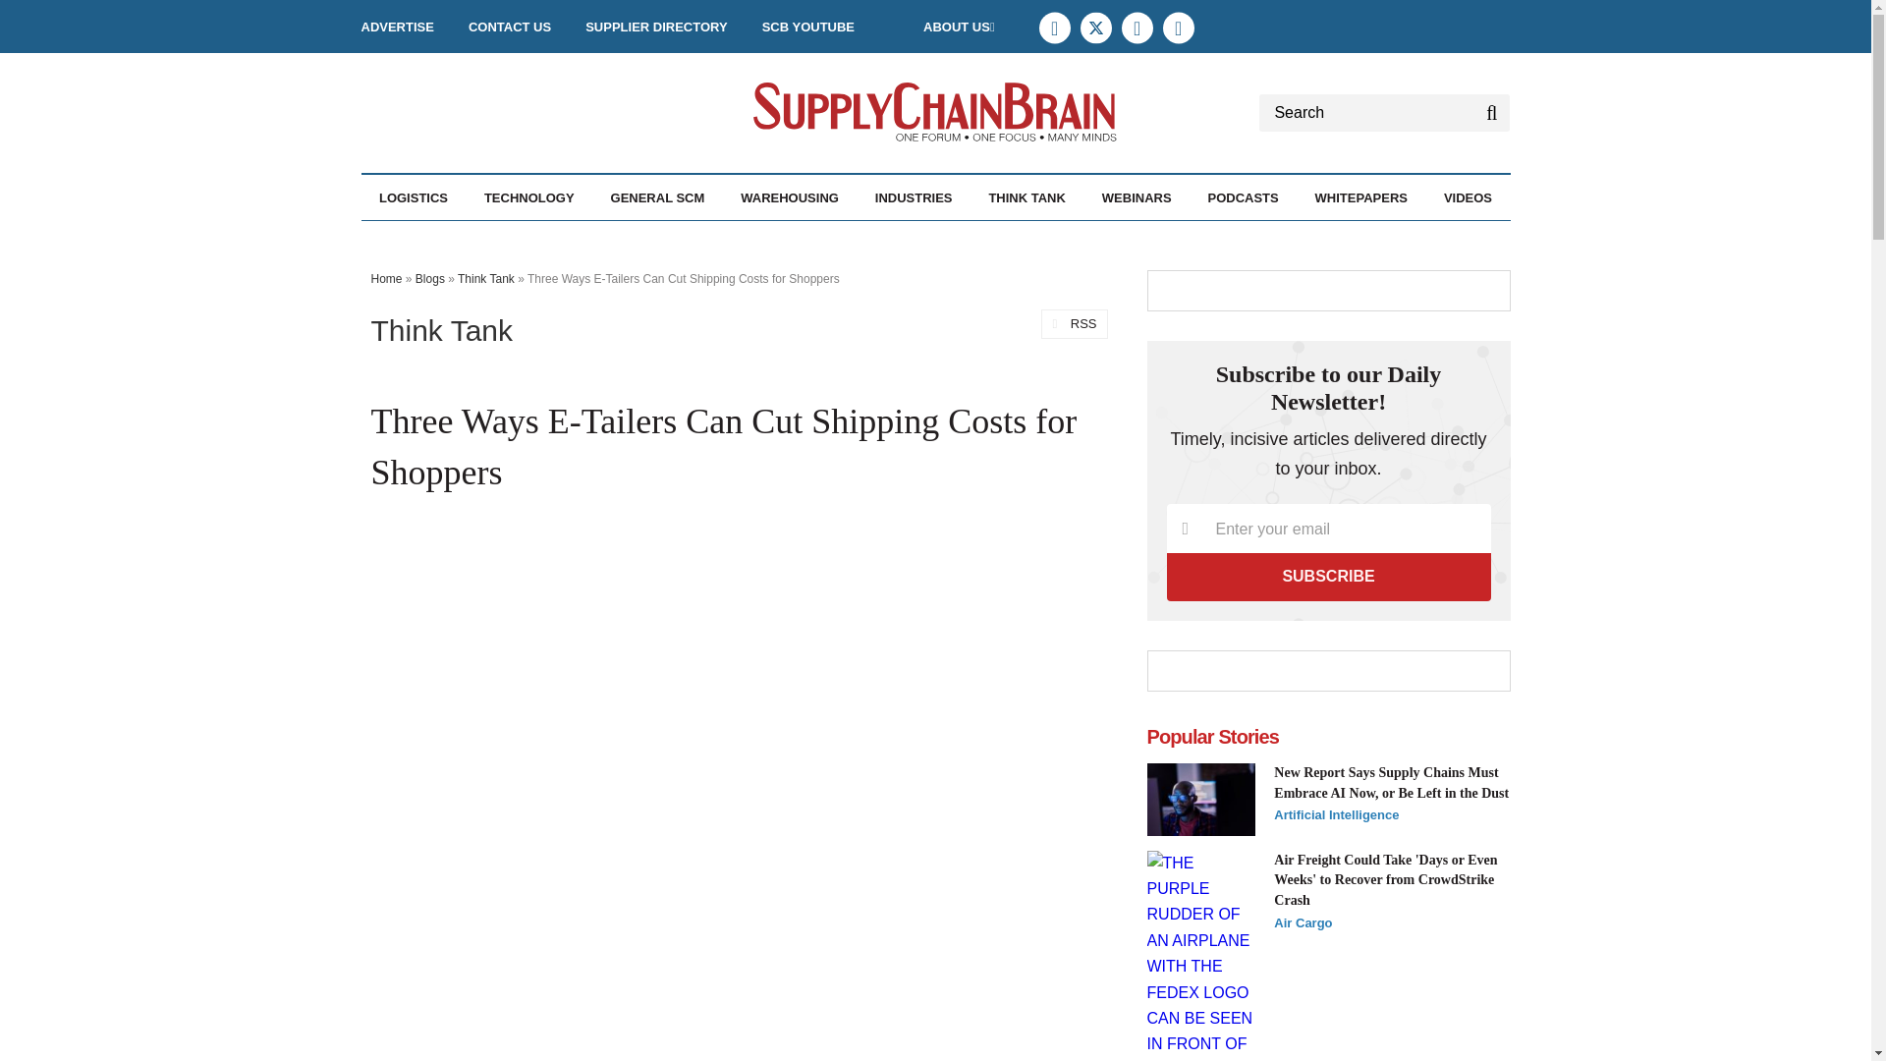 The image size is (1886, 1061). What do you see at coordinates (397, 27) in the screenshot?
I see `ADVERTISE` at bounding box center [397, 27].